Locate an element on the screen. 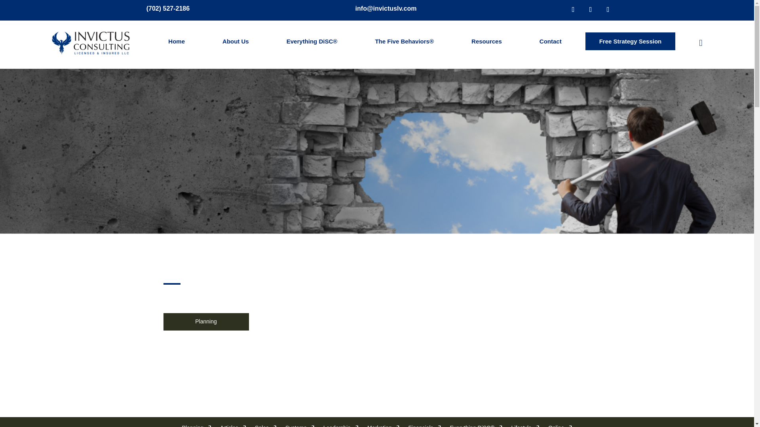 The height and width of the screenshot is (427, 760). Follow on Instagram is located at coordinates (591, 9).